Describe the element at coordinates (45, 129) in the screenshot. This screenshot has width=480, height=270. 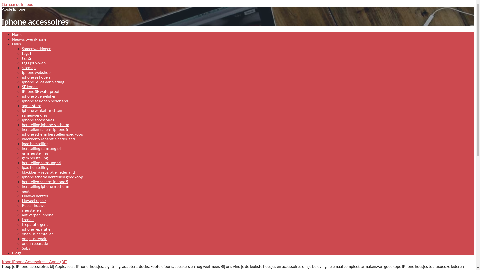
I see `herstellen scherm iphone 5` at that location.